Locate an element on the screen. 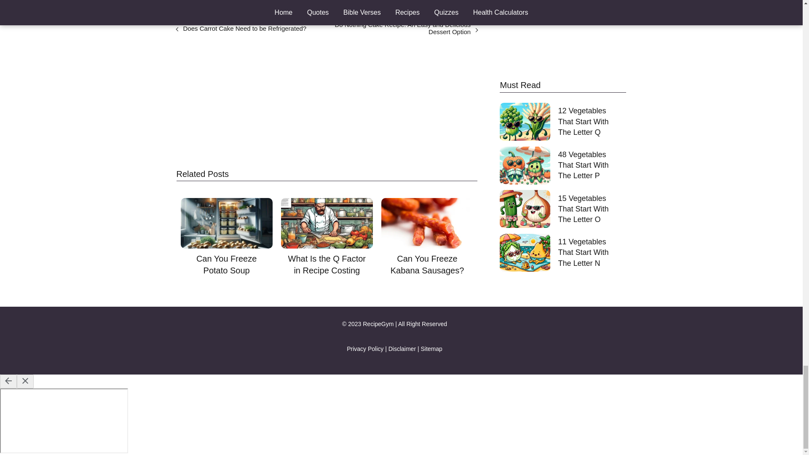  Does Carrot Cake Need to be Refrigerated? is located at coordinates (244, 28).